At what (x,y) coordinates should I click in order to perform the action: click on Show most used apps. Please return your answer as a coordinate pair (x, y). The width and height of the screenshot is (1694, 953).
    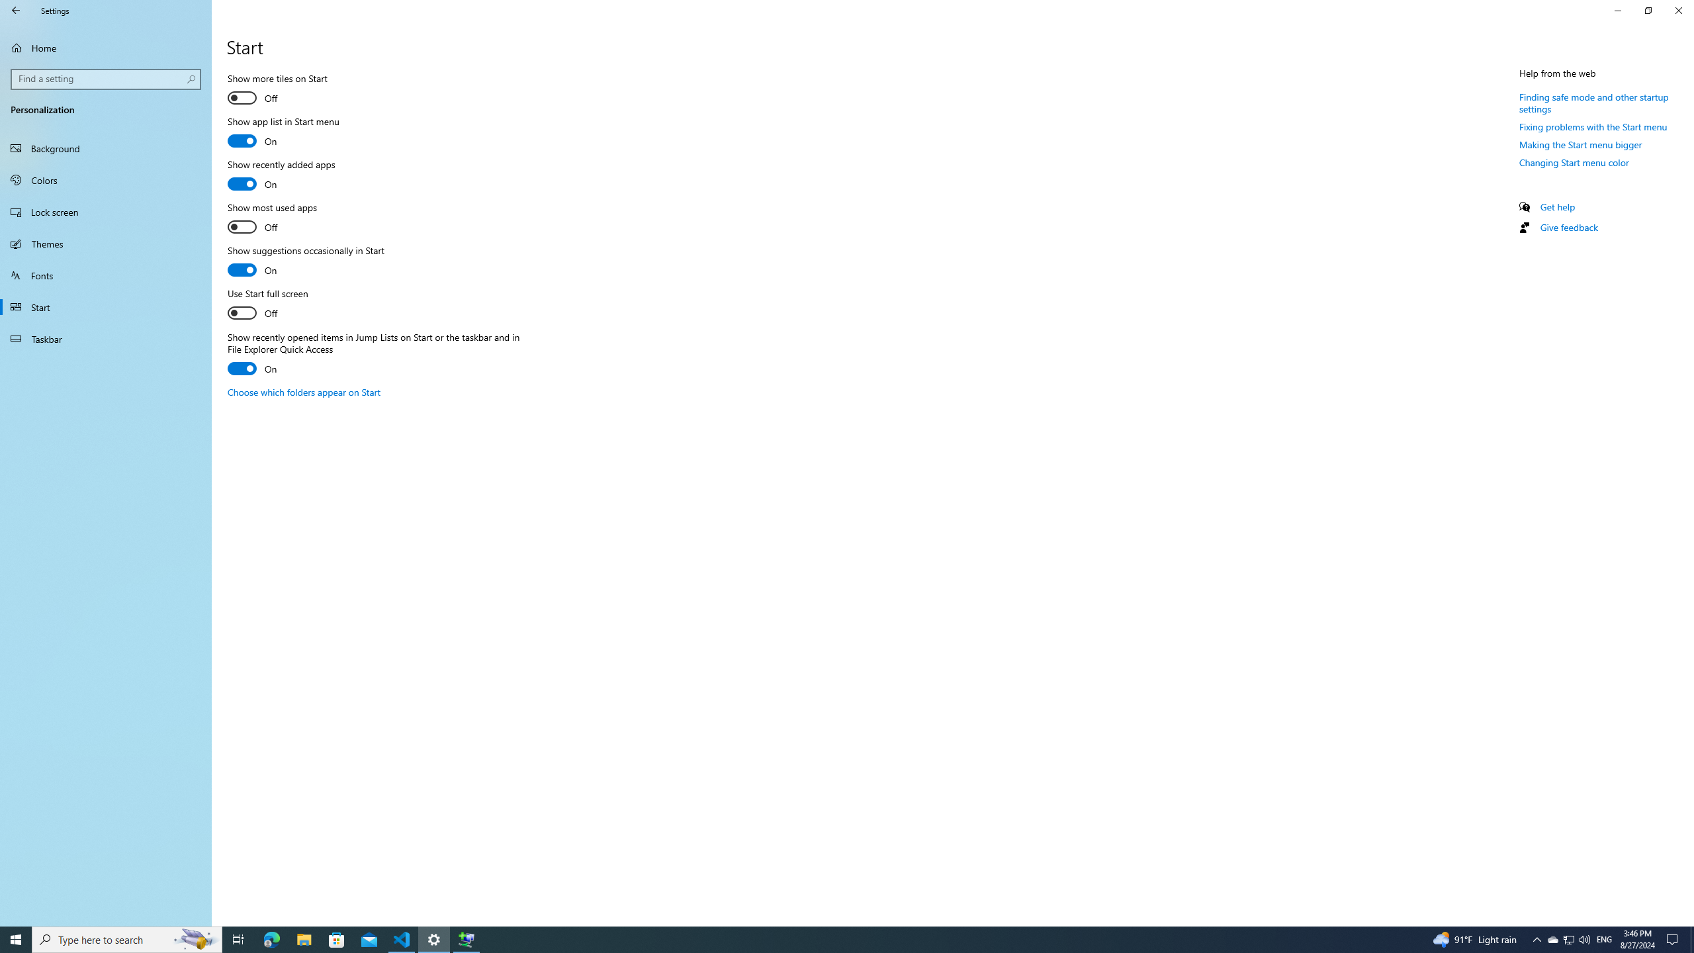
    Looking at the image, I should click on (276, 218).